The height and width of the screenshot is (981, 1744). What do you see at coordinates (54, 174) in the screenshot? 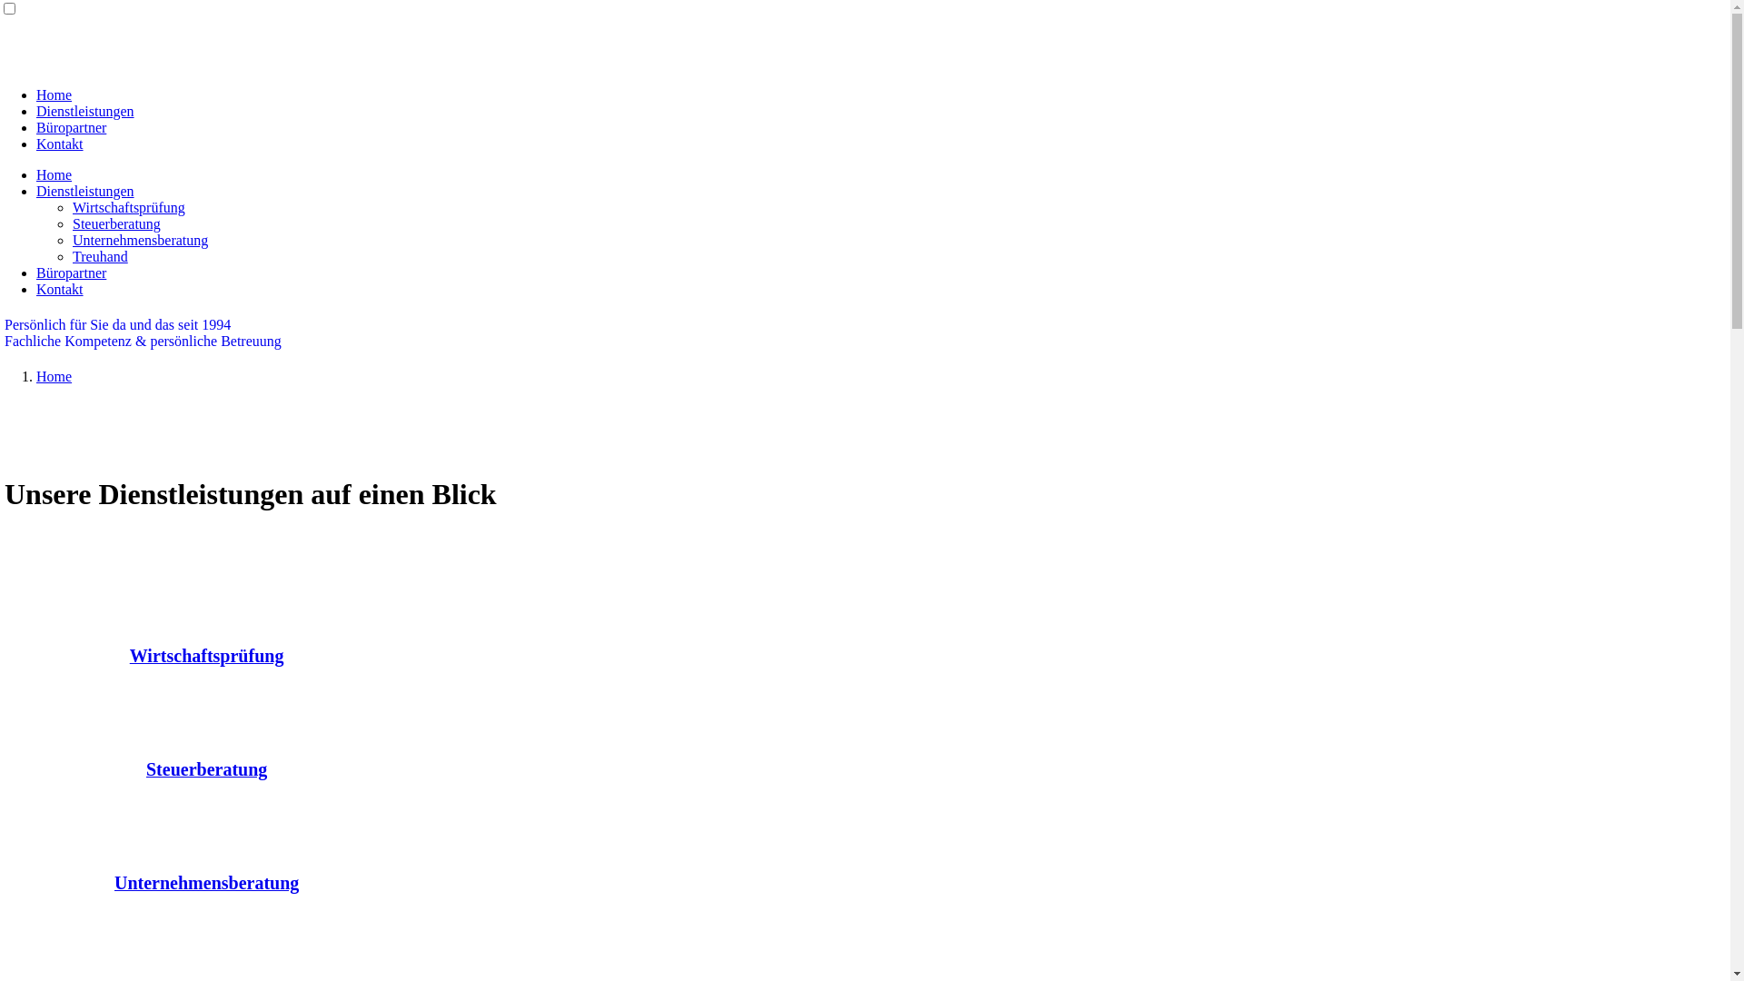
I see `Home` at bounding box center [54, 174].